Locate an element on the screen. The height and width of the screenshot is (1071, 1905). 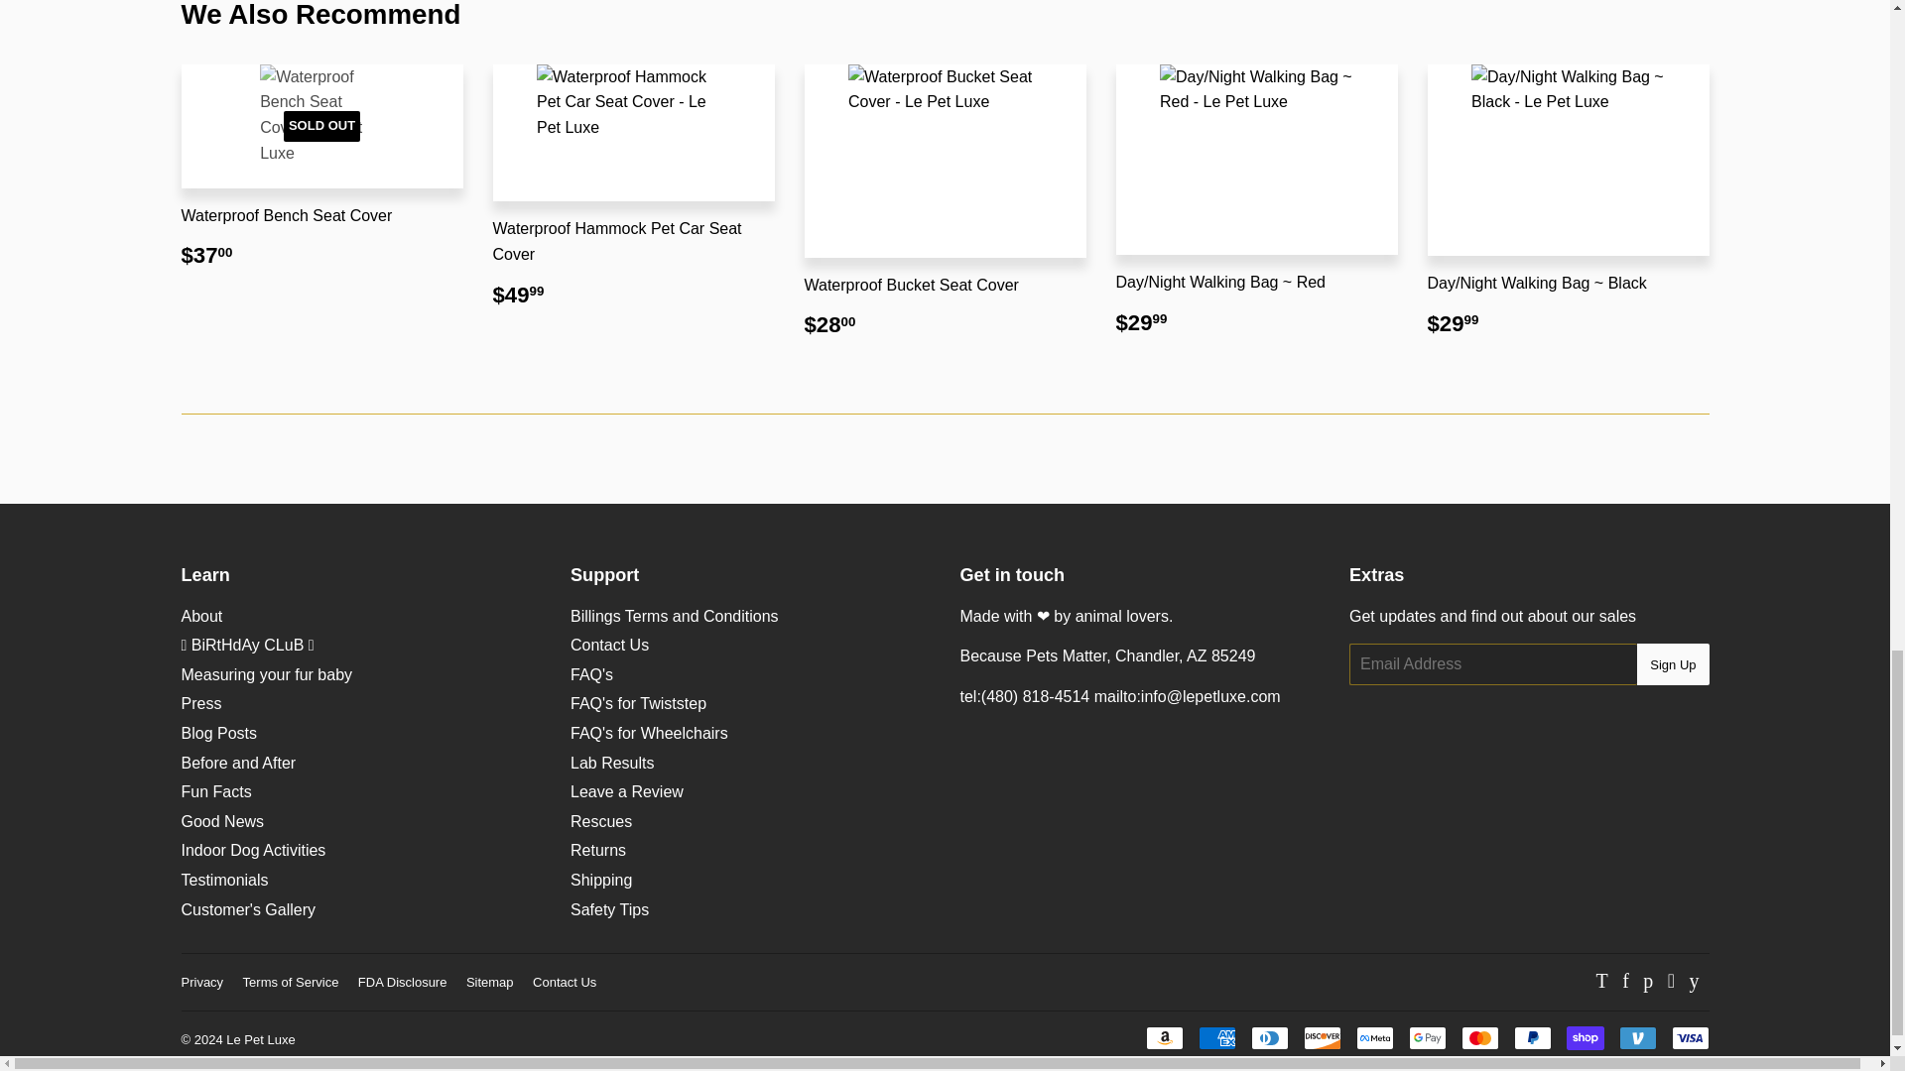
PayPal is located at coordinates (1533, 1037).